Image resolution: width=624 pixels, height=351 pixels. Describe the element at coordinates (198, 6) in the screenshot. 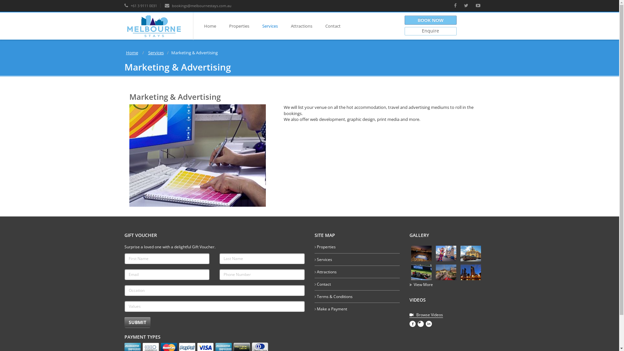

I see `bookings@melbournestays.com.au` at that location.